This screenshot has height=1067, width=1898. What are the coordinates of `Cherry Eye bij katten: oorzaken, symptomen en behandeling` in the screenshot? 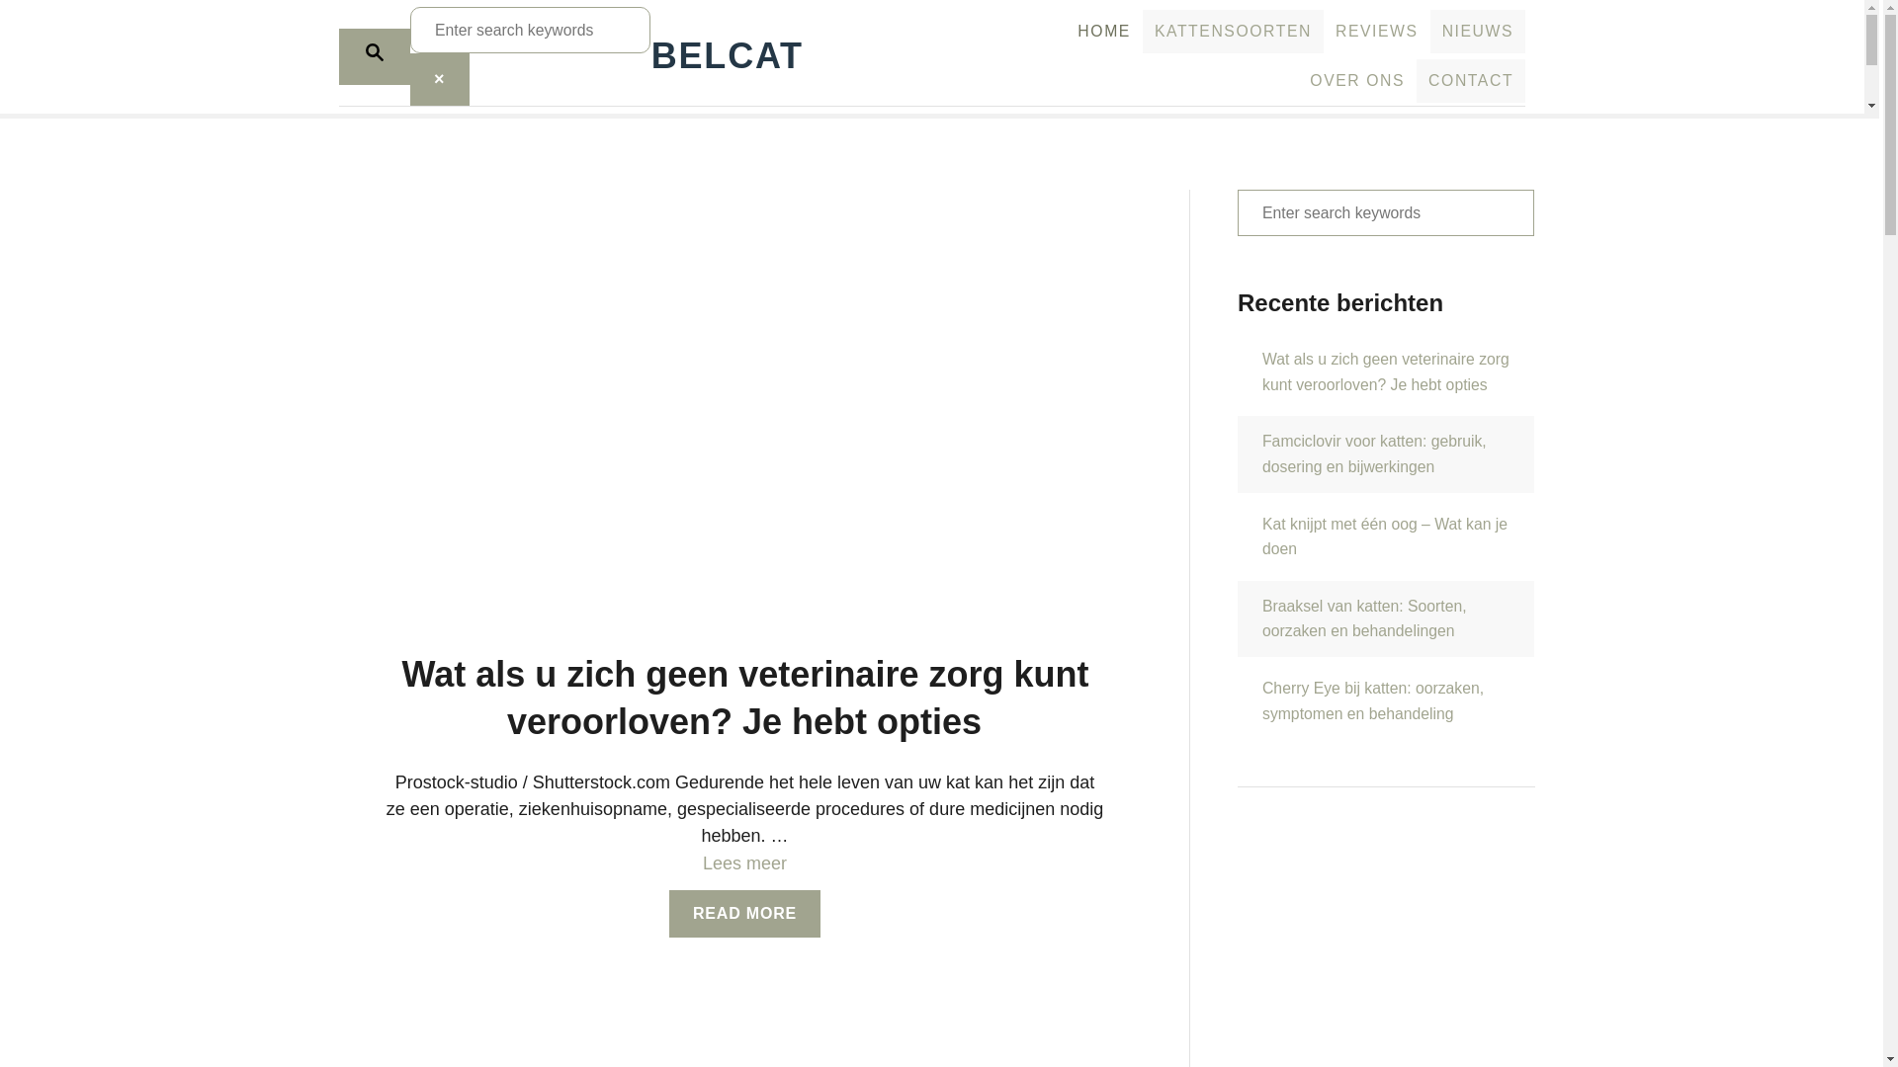 It's located at (1386, 700).